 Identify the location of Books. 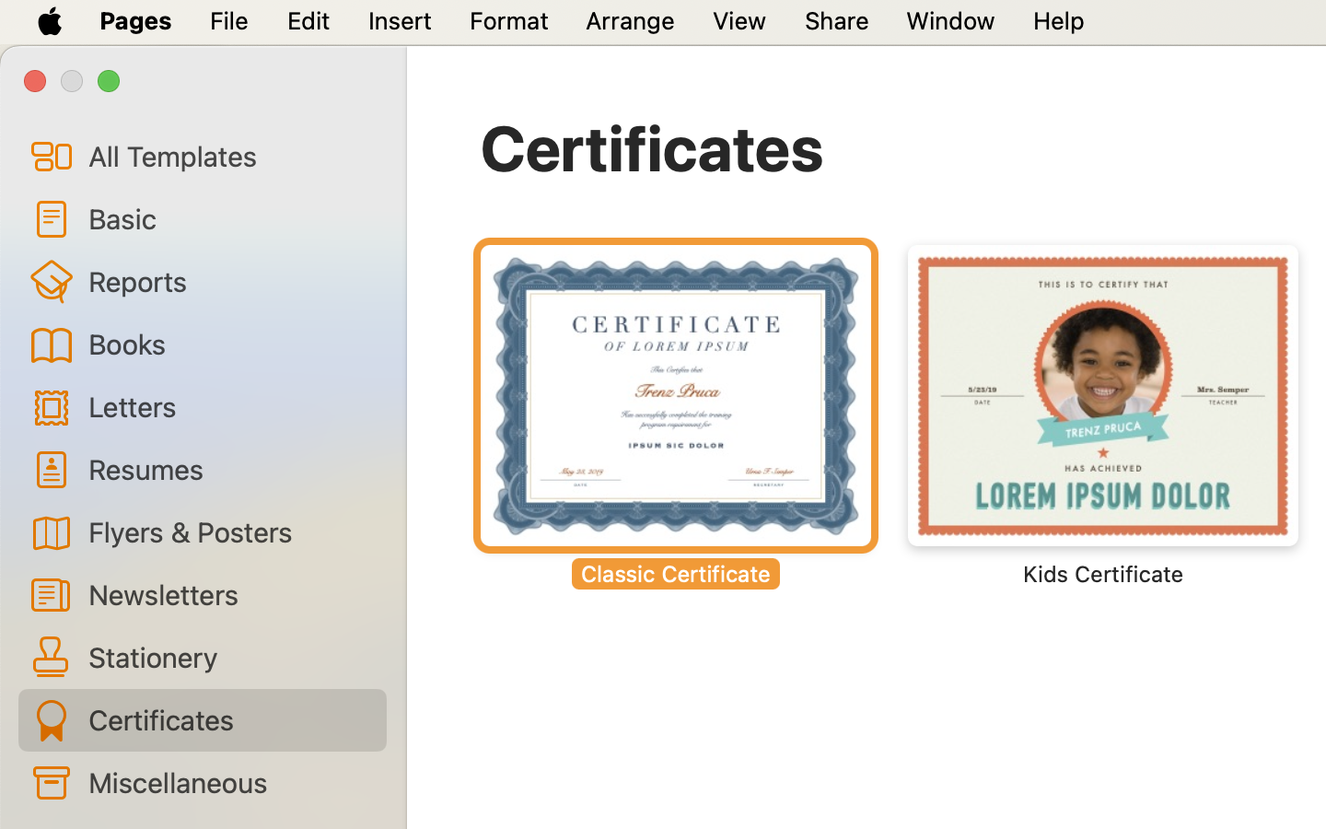
(230, 344).